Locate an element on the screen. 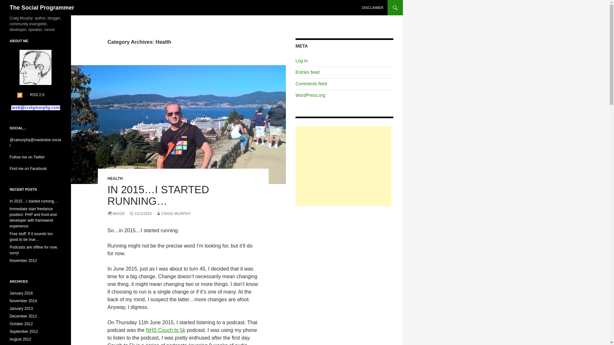  HEALTH is located at coordinates (115, 178).